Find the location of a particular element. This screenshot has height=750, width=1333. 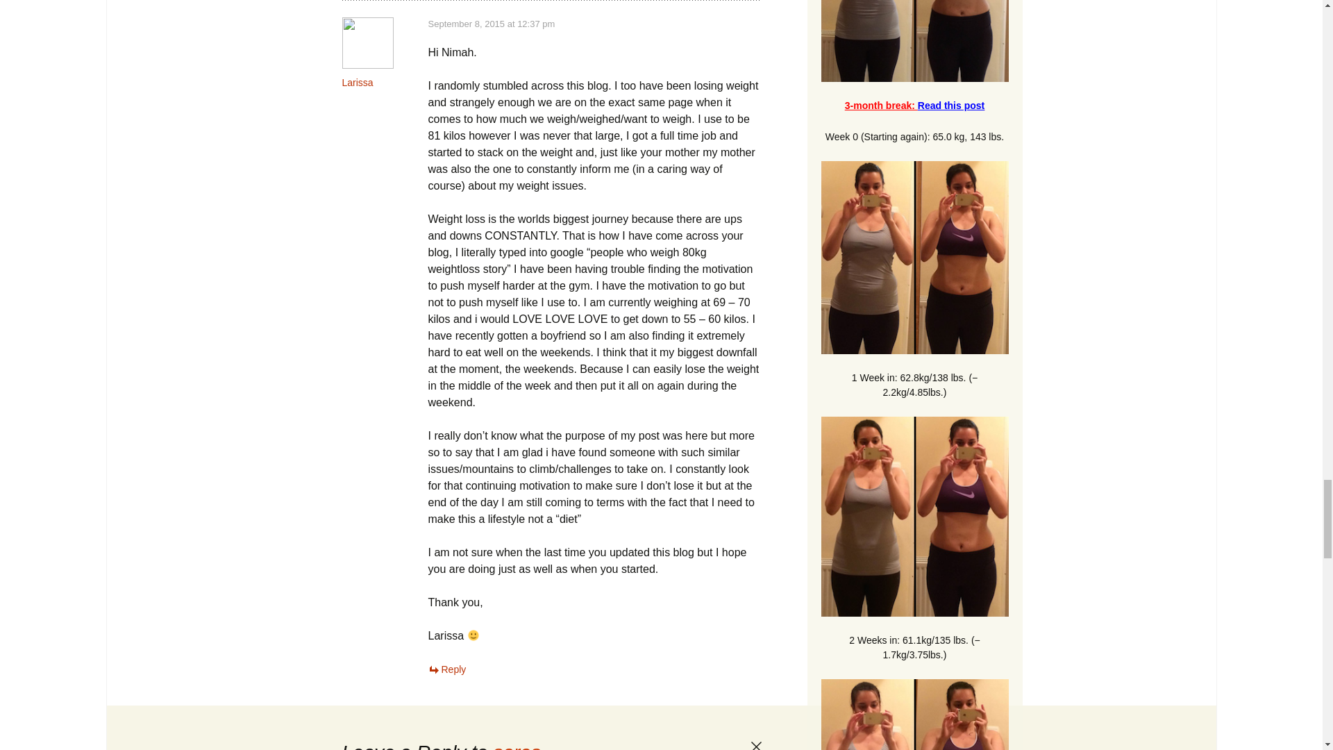

Reply is located at coordinates (446, 669).